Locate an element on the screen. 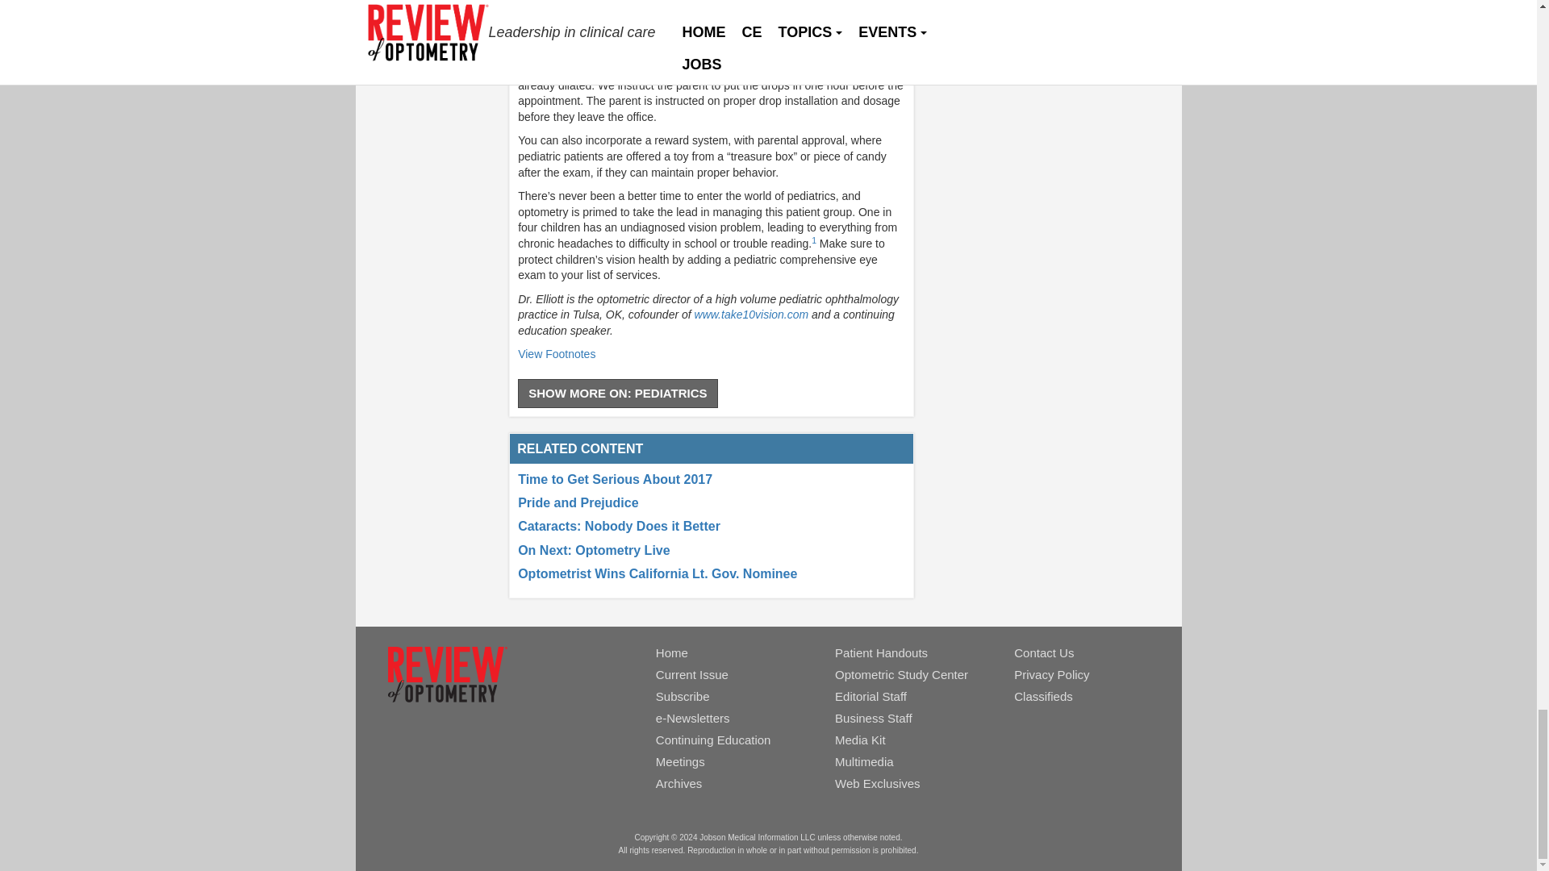 This screenshot has height=871, width=1549. View Footnotes is located at coordinates (556, 353).